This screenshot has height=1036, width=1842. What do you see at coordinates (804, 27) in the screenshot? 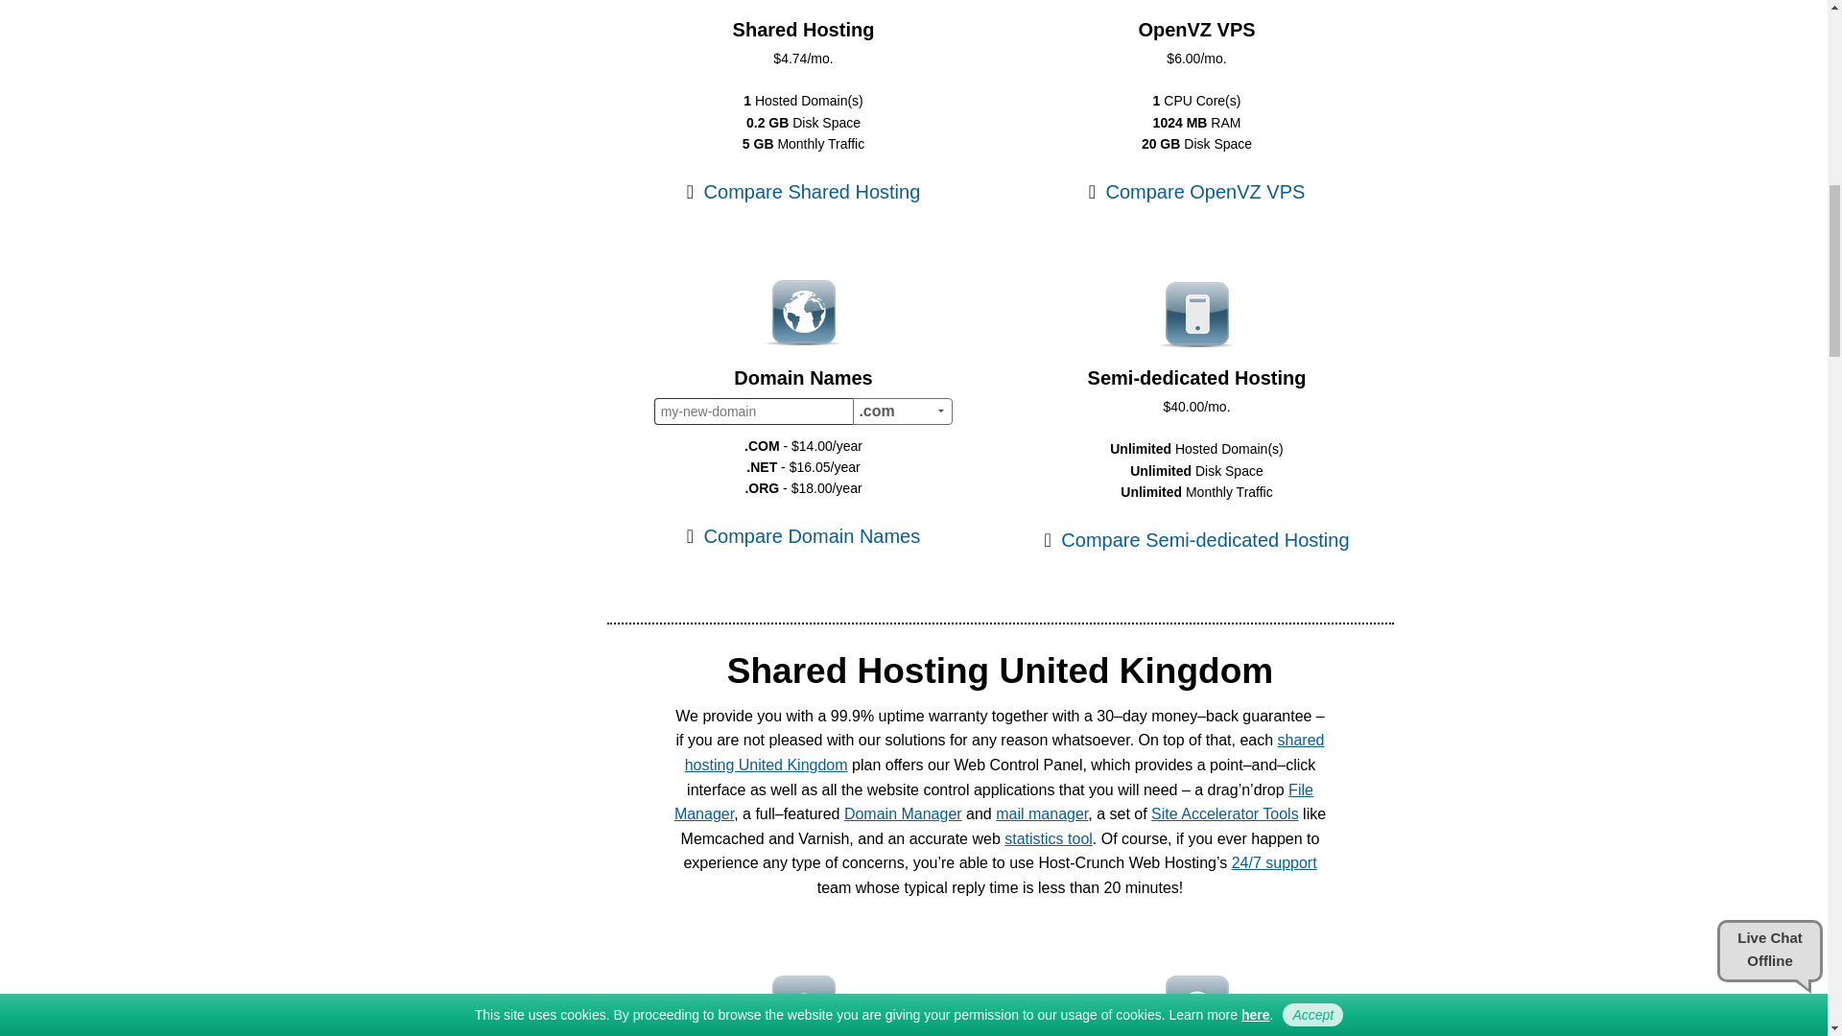
I see `Shared Hosting` at bounding box center [804, 27].